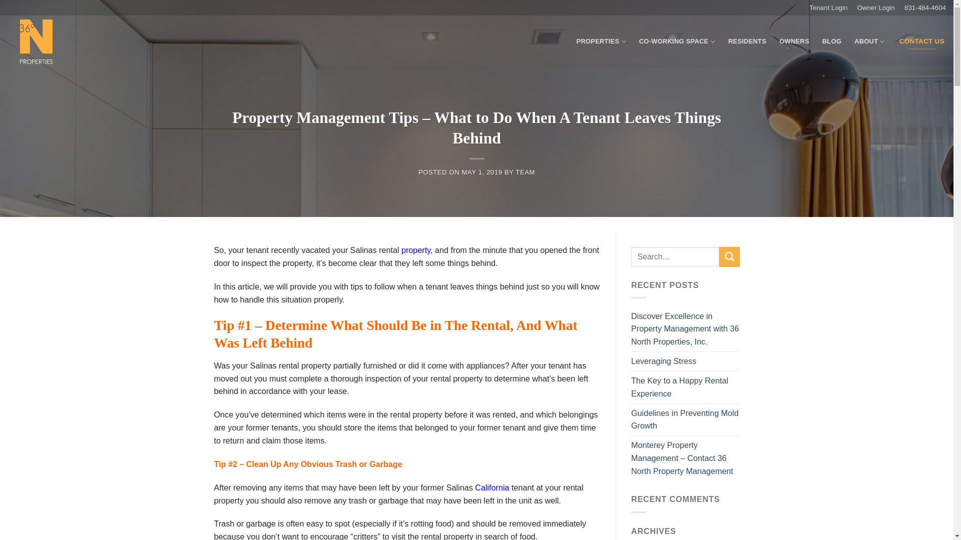 The height and width of the screenshot is (540, 961). What do you see at coordinates (677, 42) in the screenshot?
I see `CO-WORKING SPACE` at bounding box center [677, 42].